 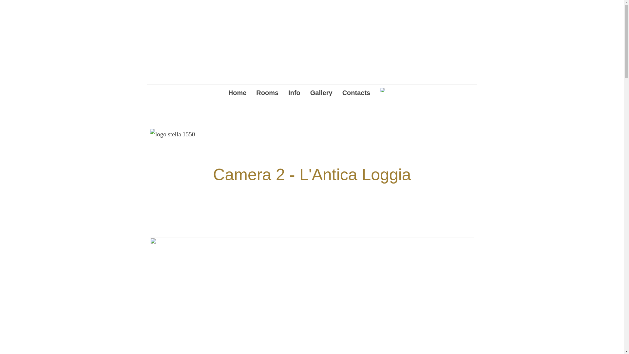 I want to click on Info, so click(x=294, y=94).